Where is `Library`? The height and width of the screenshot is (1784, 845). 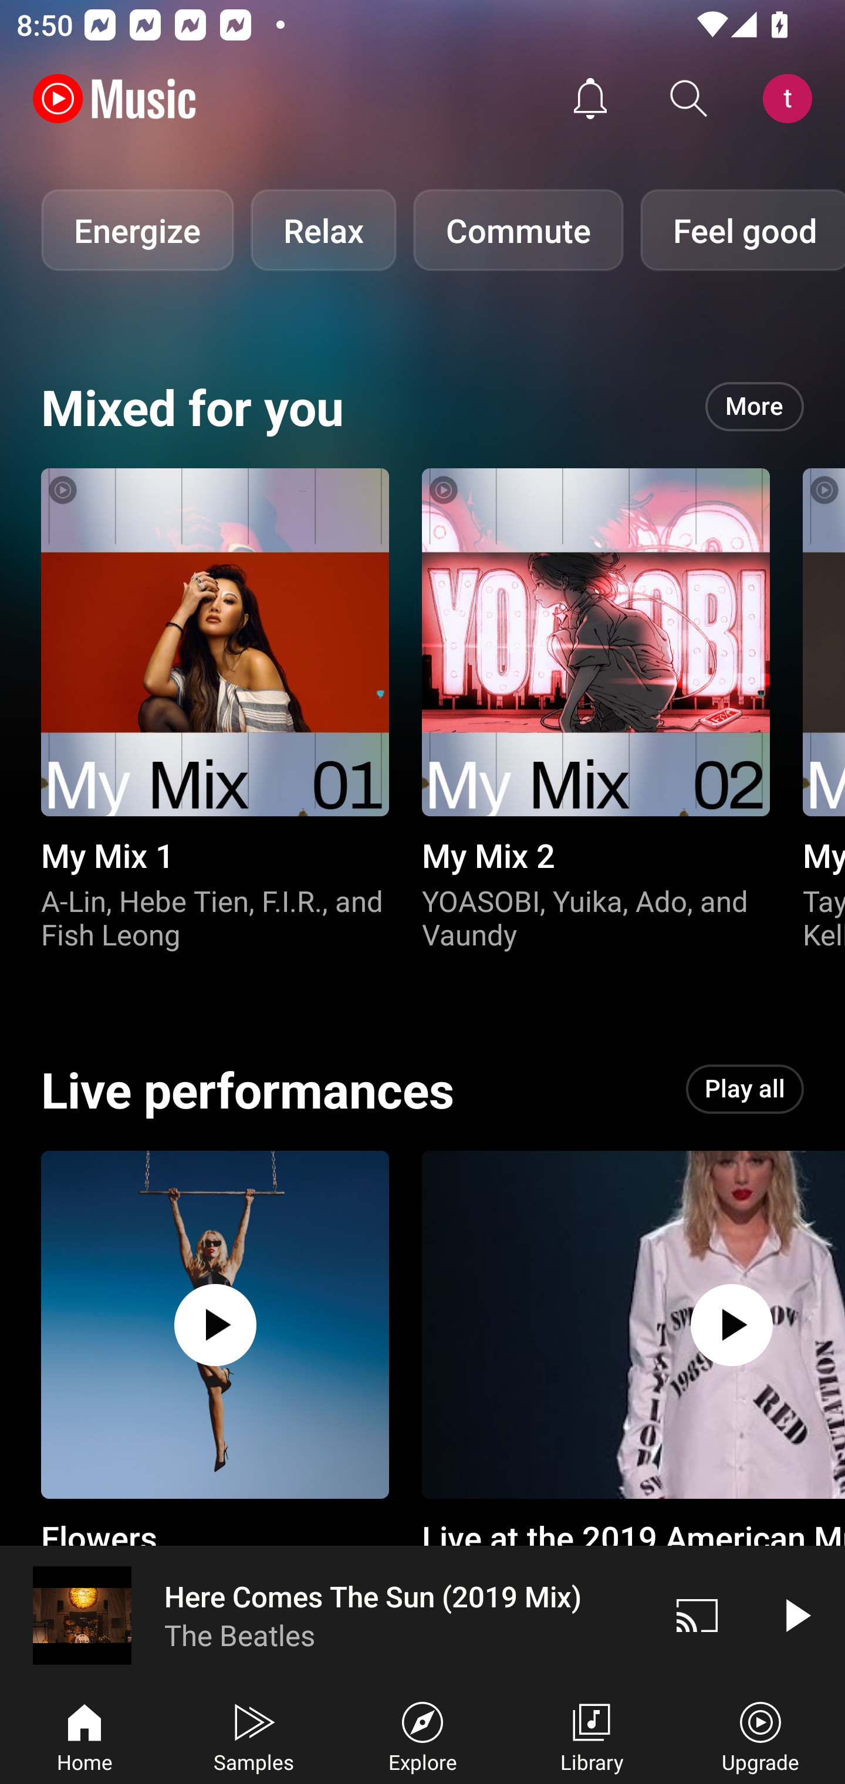
Library is located at coordinates (591, 1735).